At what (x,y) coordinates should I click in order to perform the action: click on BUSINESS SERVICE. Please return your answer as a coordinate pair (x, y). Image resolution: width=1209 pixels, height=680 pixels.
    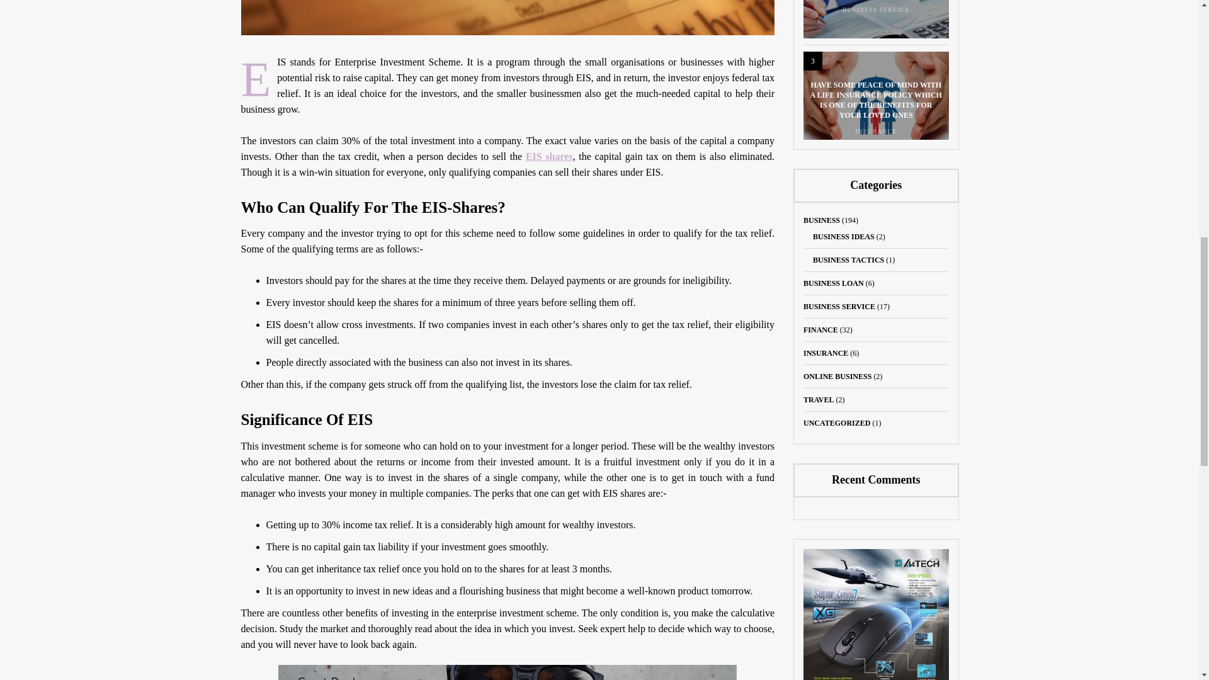
    Looking at the image, I should click on (877, 9).